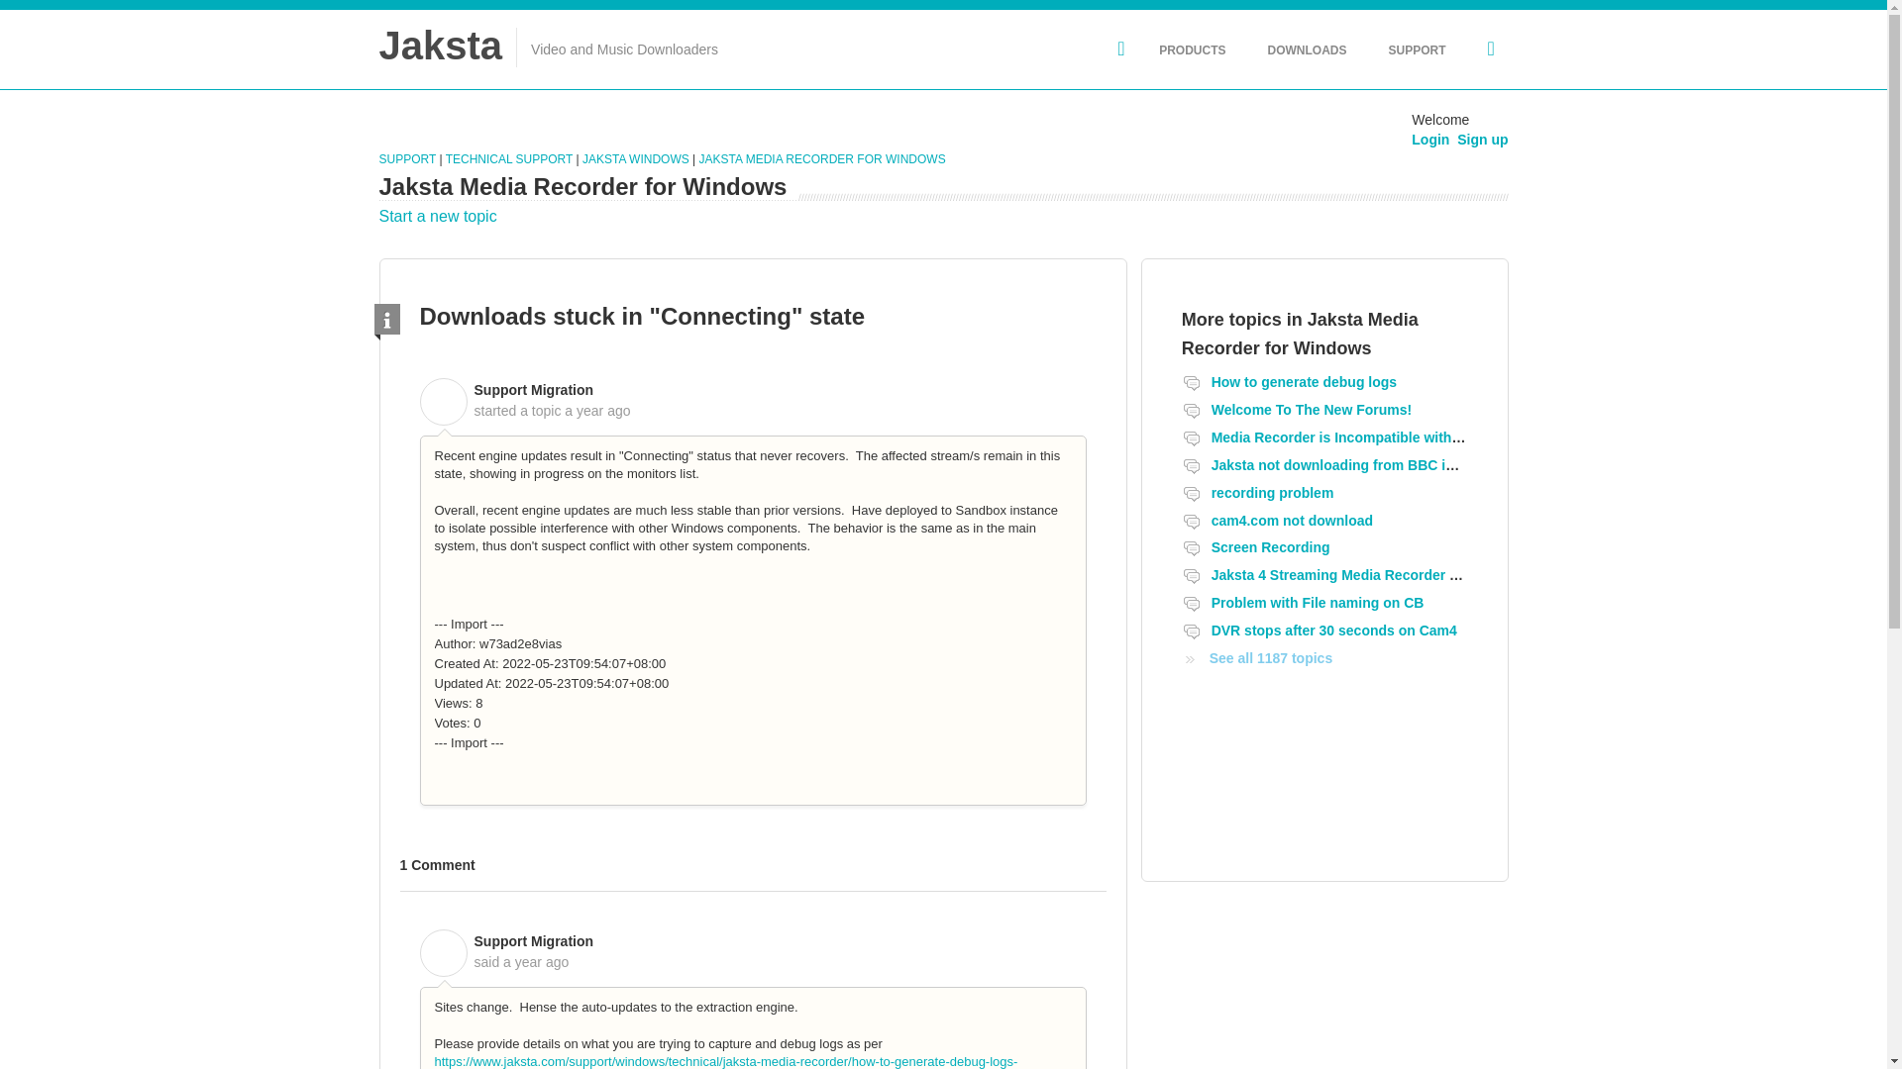  I want to click on SUPPORT, so click(408, 159).